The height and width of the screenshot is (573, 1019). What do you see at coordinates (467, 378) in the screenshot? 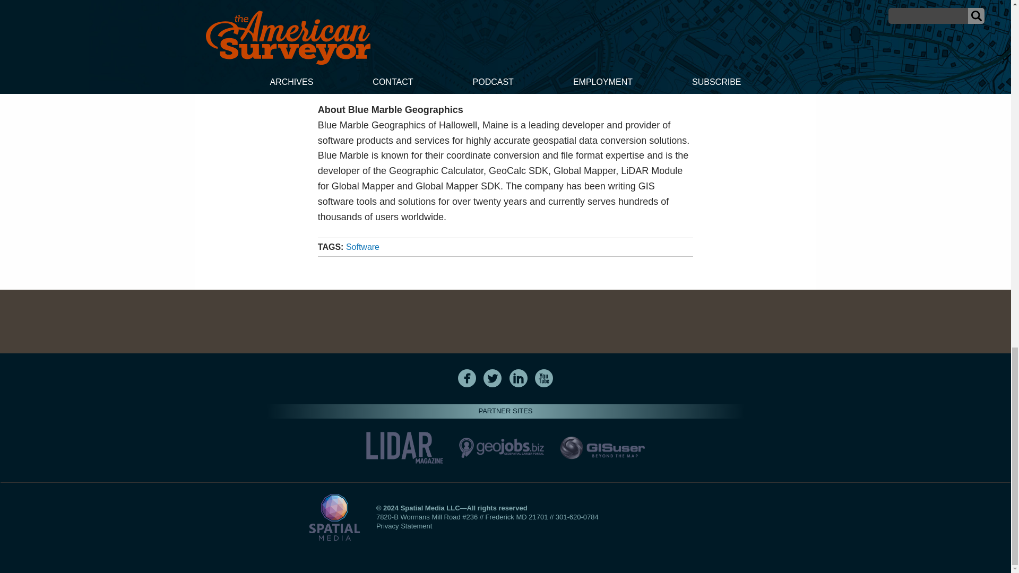
I see `icon-sm-fb` at bounding box center [467, 378].